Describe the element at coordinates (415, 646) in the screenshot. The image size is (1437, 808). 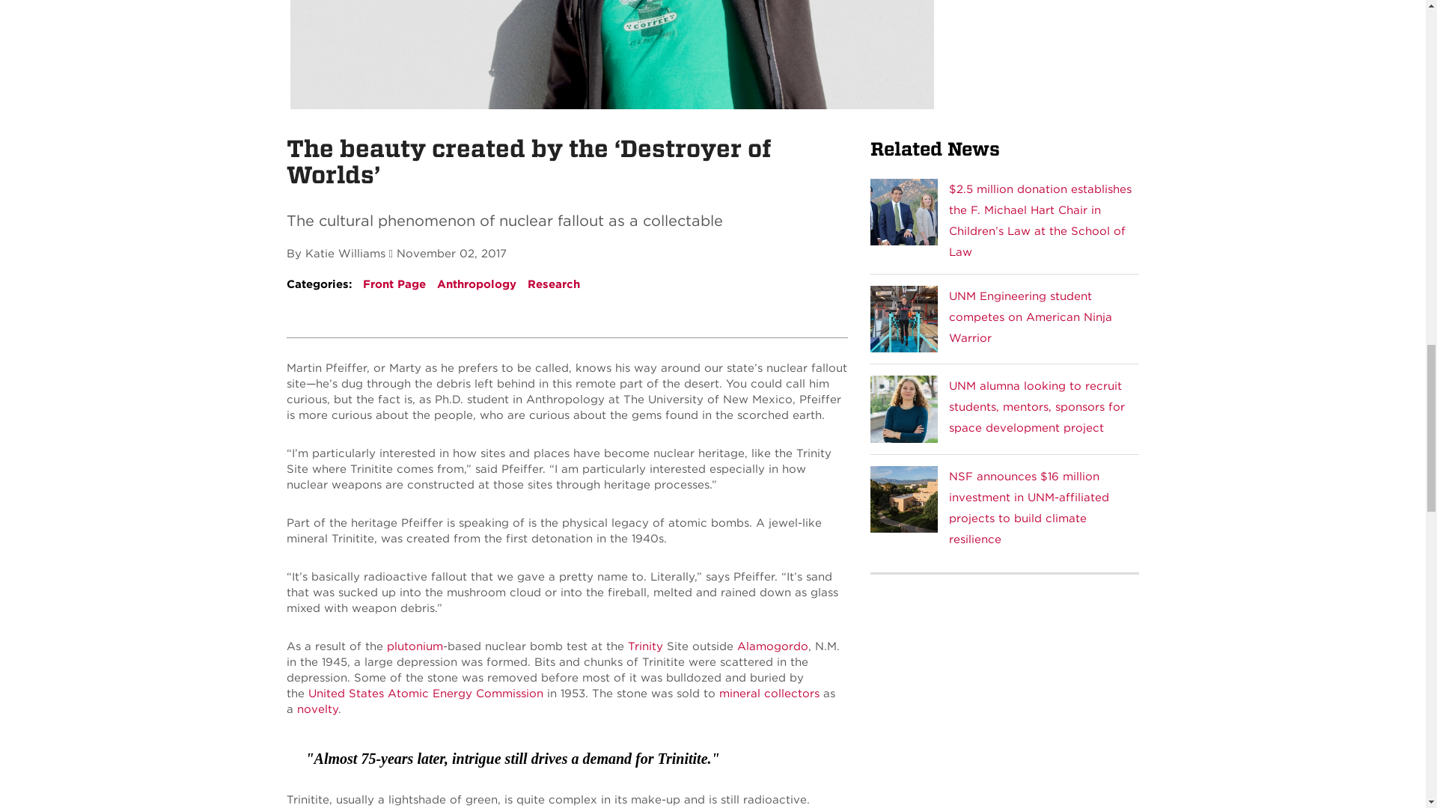
I see `Plutonium` at that location.